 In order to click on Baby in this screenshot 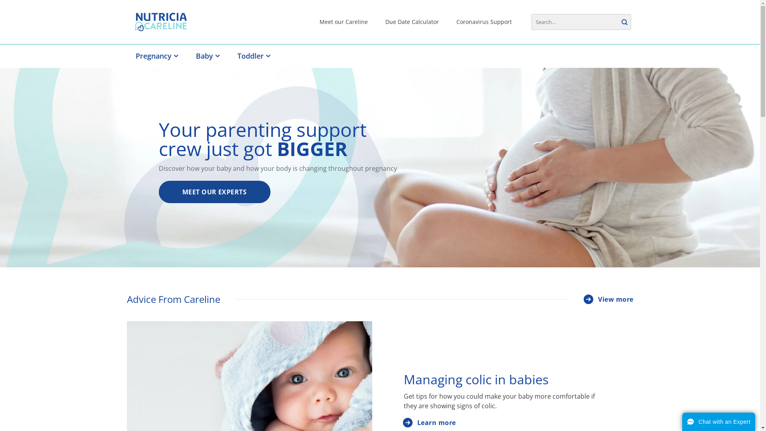, I will do `click(207, 56)`.